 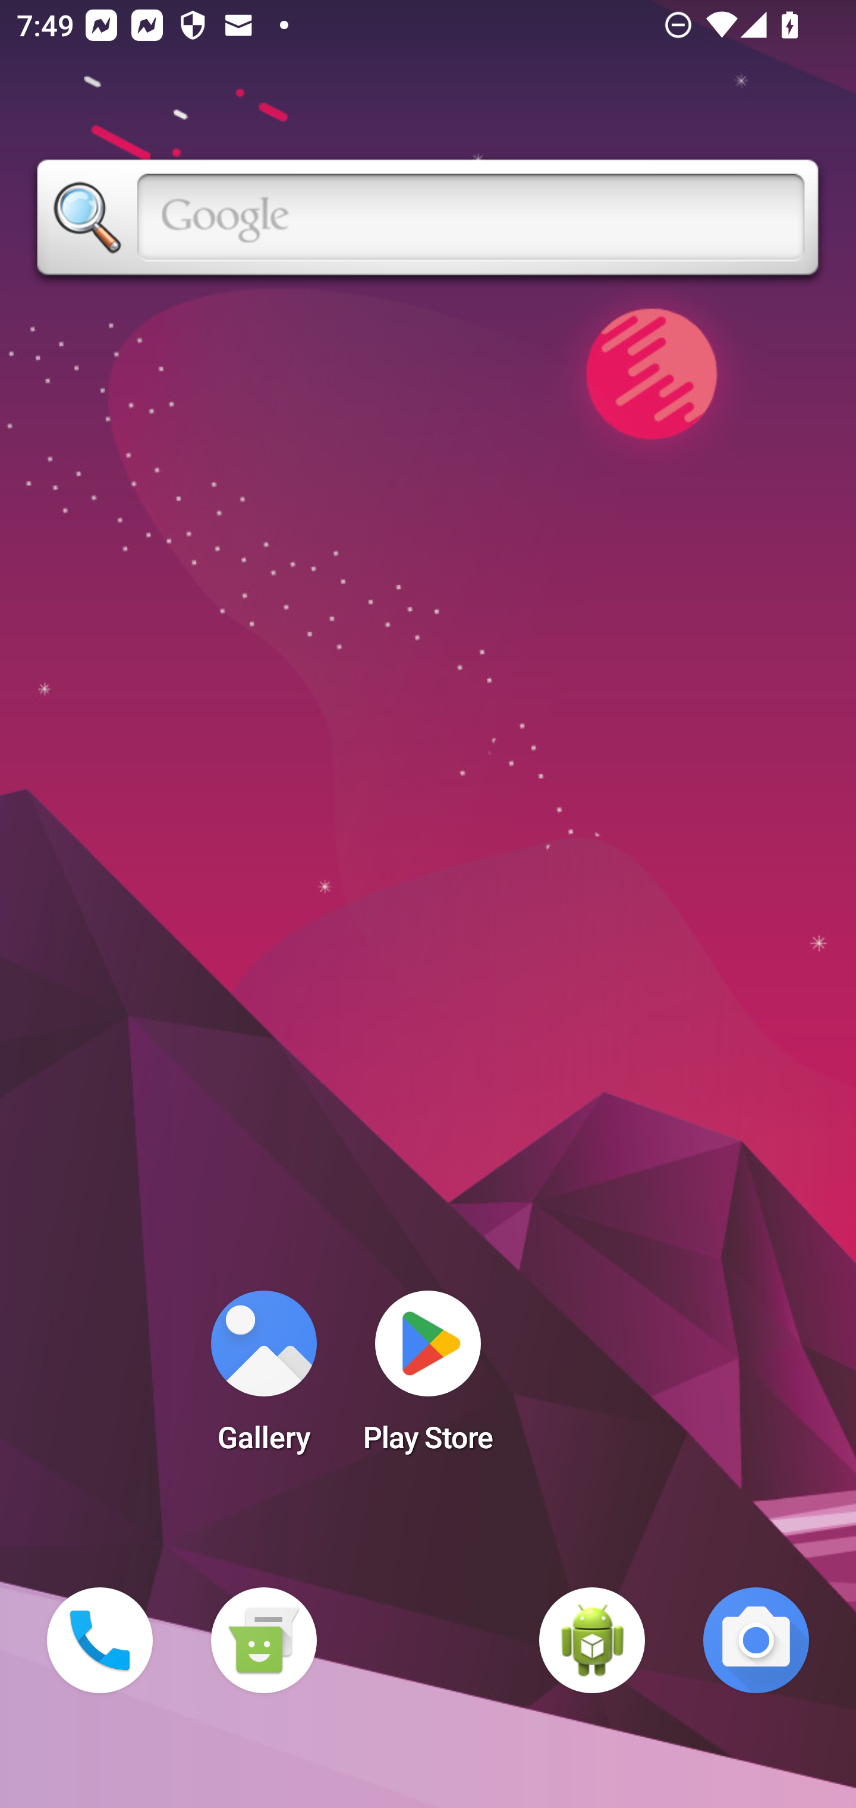 What do you see at coordinates (592, 1640) in the screenshot?
I see `WebView Browser Tester` at bounding box center [592, 1640].